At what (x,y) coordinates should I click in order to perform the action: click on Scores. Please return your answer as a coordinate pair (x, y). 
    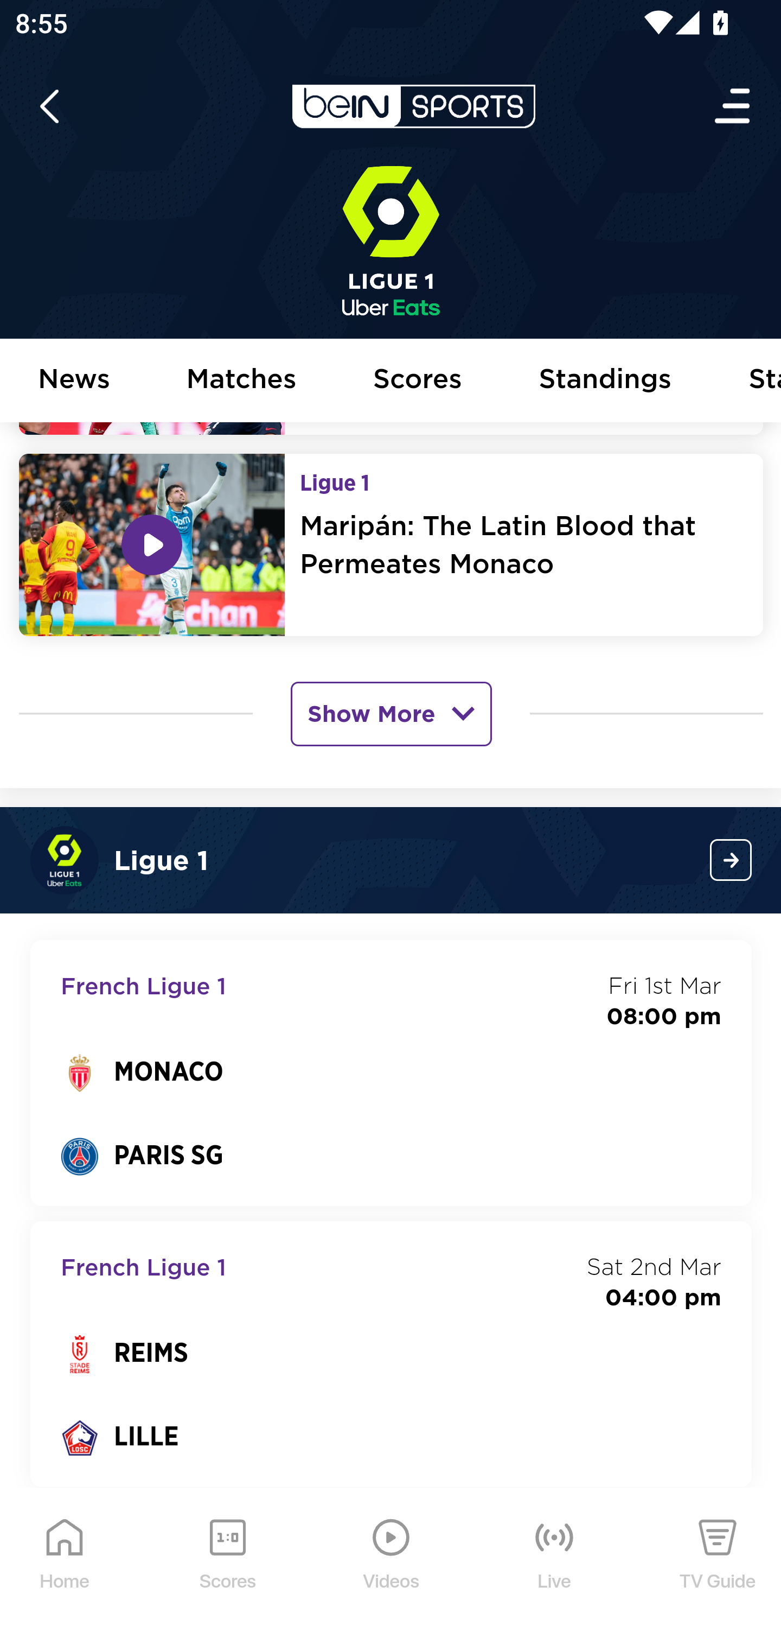
    Looking at the image, I should click on (419, 381).